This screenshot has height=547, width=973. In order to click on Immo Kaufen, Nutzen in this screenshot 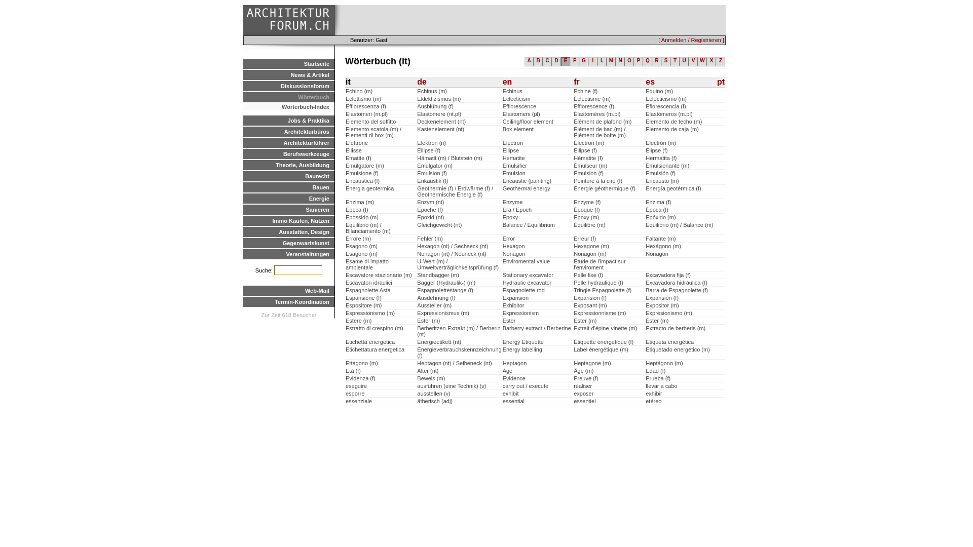, I will do `click(289, 221)`.